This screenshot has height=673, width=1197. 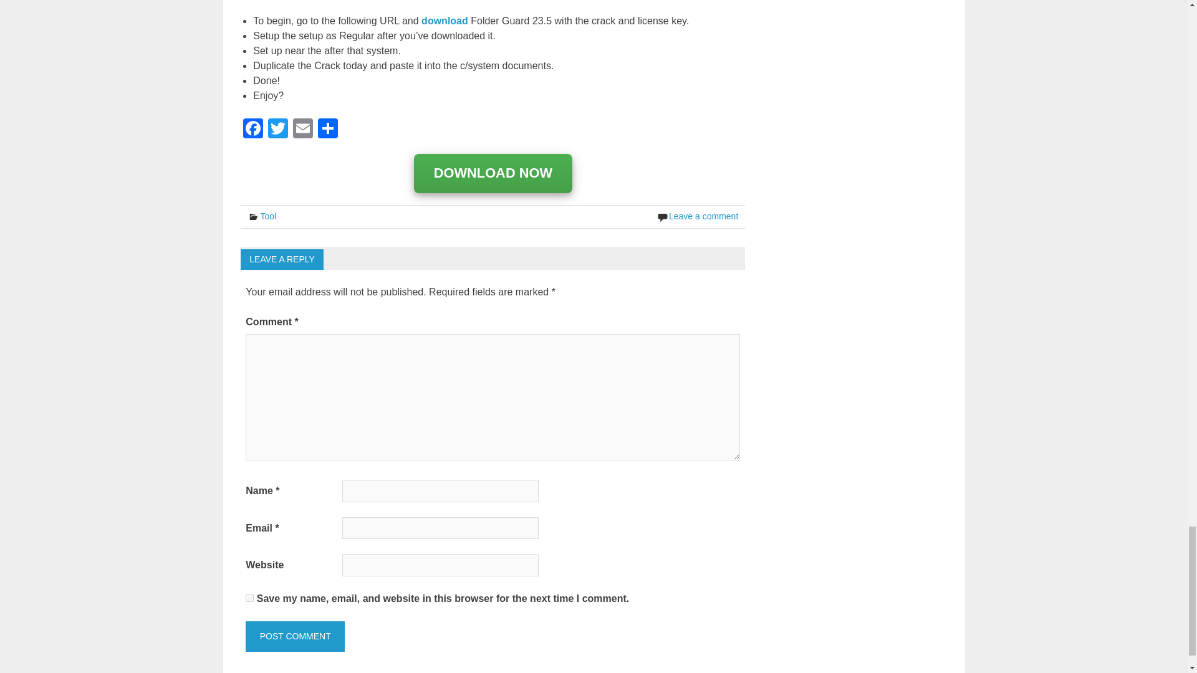 I want to click on DOWNLOAD NOW, so click(x=494, y=173).